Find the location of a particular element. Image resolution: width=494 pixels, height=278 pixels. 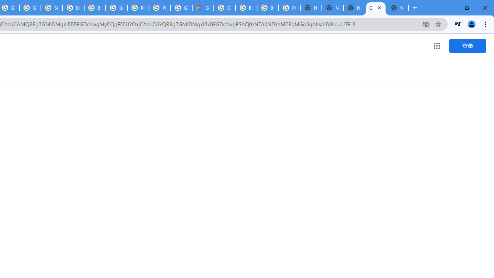

Google Cloud Estimate Summary is located at coordinates (203, 8).